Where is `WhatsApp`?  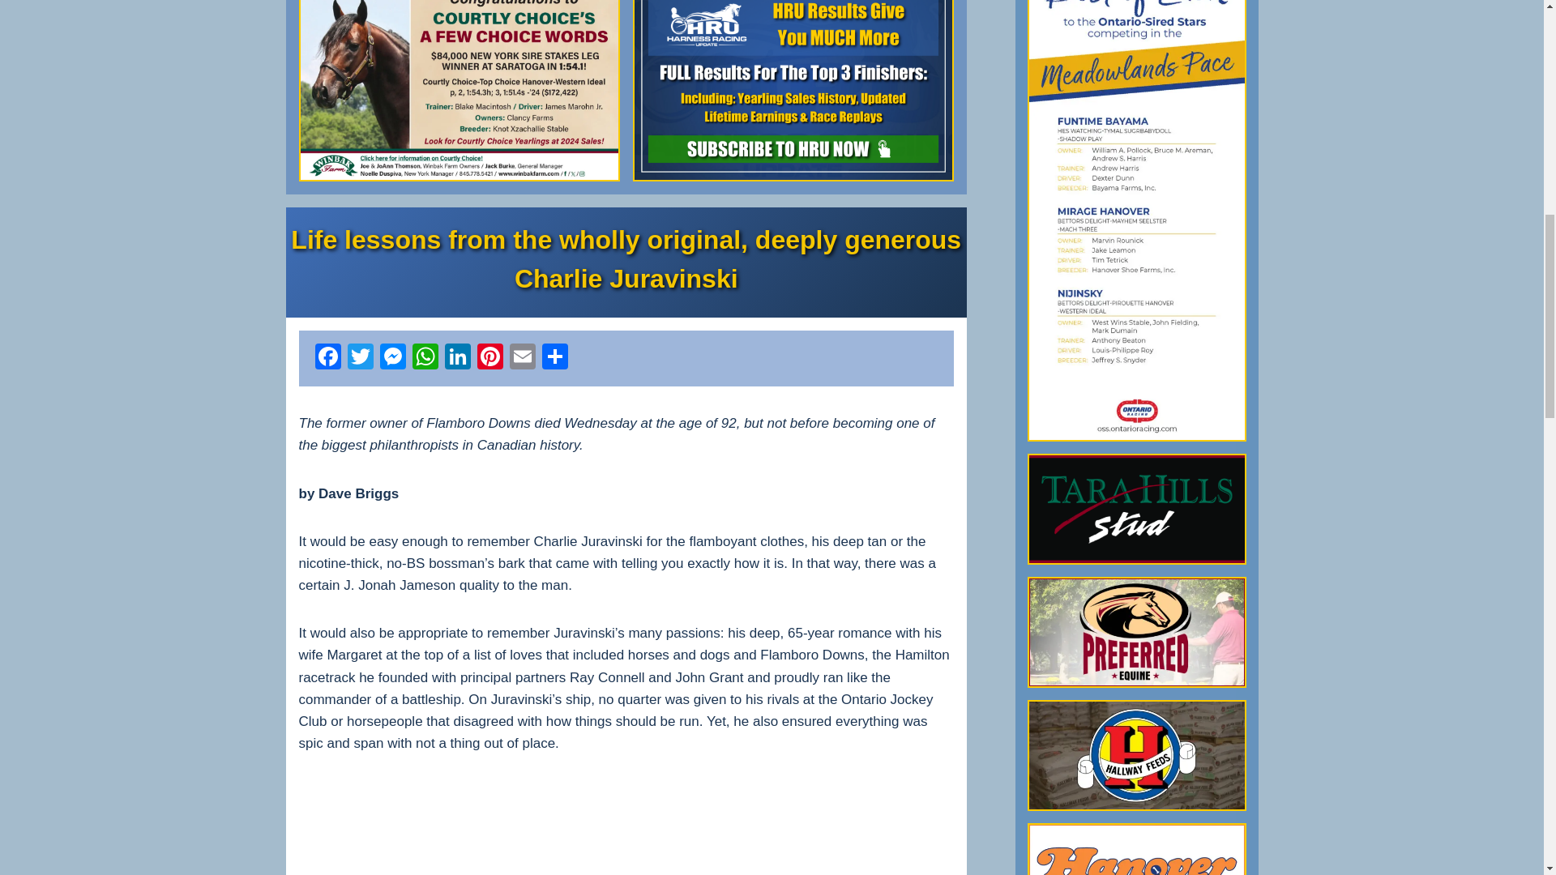
WhatsApp is located at coordinates (424, 358).